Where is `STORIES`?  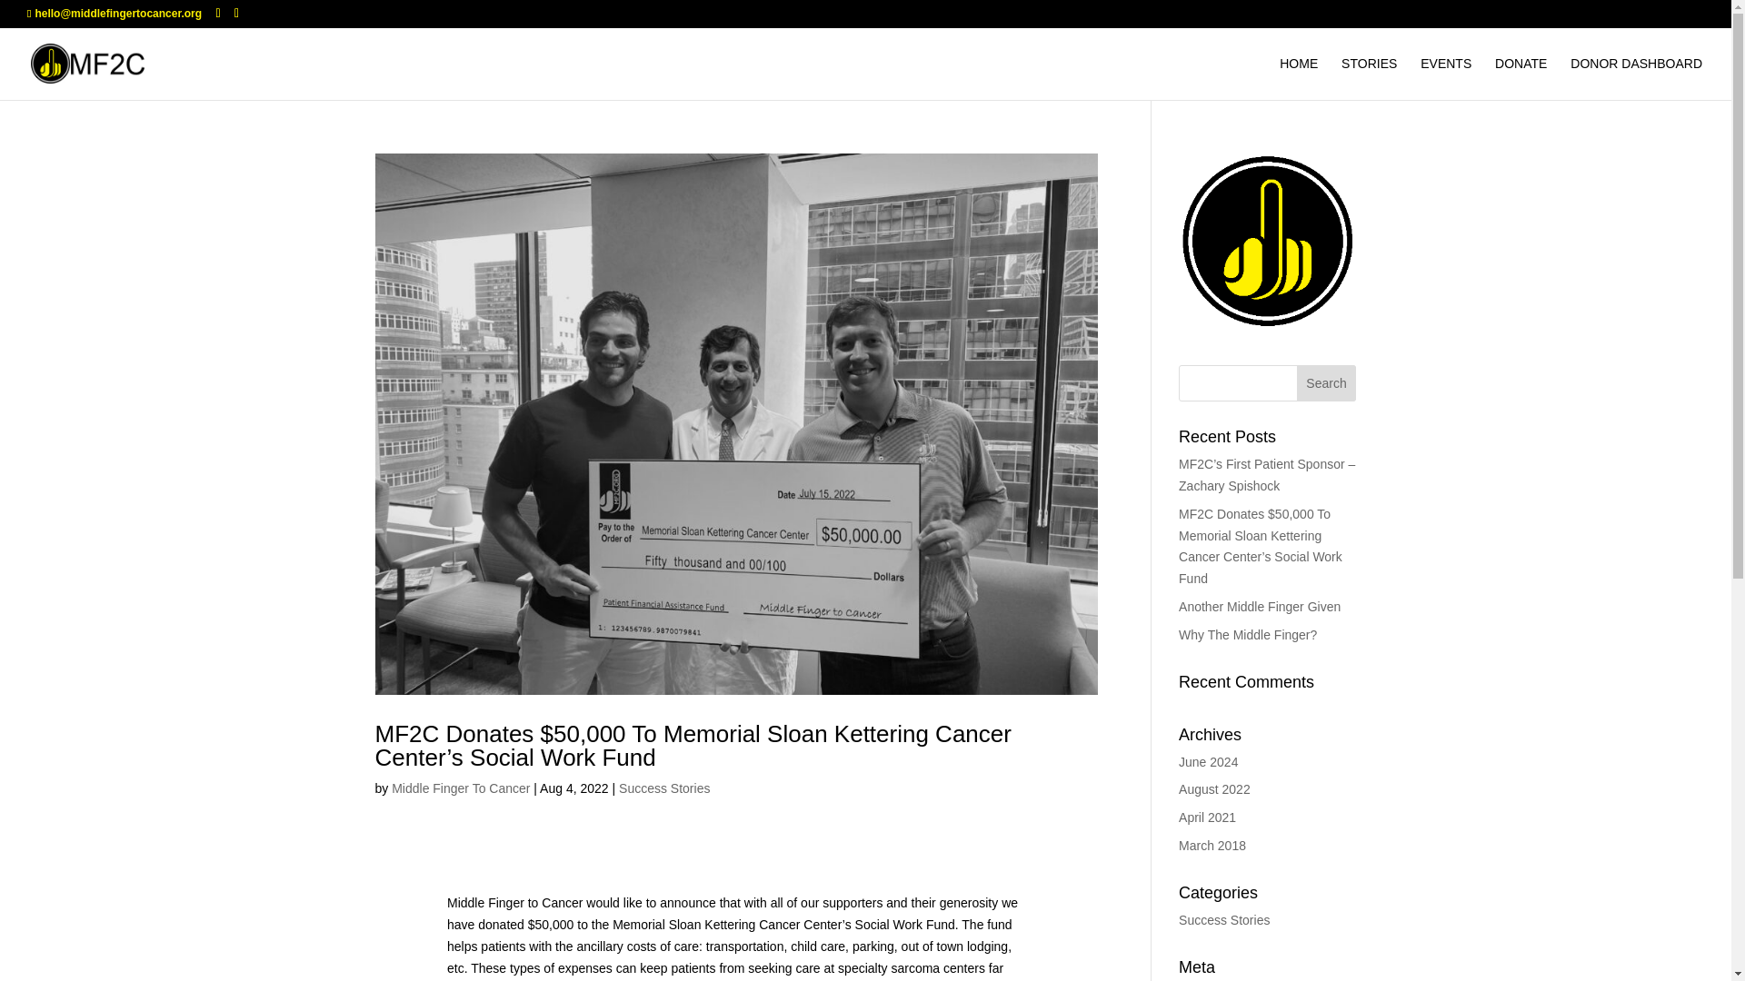
STORIES is located at coordinates (1369, 78).